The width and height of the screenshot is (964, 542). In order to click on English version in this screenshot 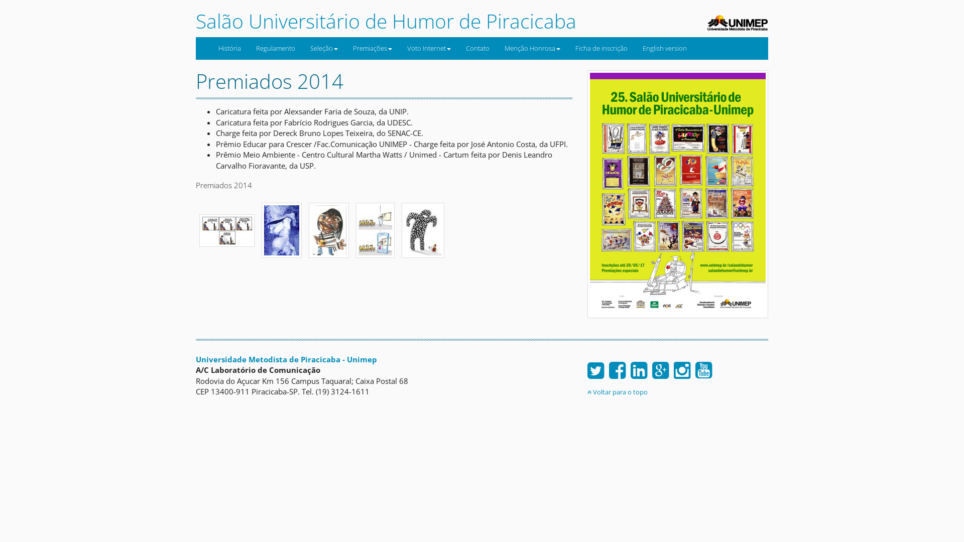, I will do `click(665, 48)`.